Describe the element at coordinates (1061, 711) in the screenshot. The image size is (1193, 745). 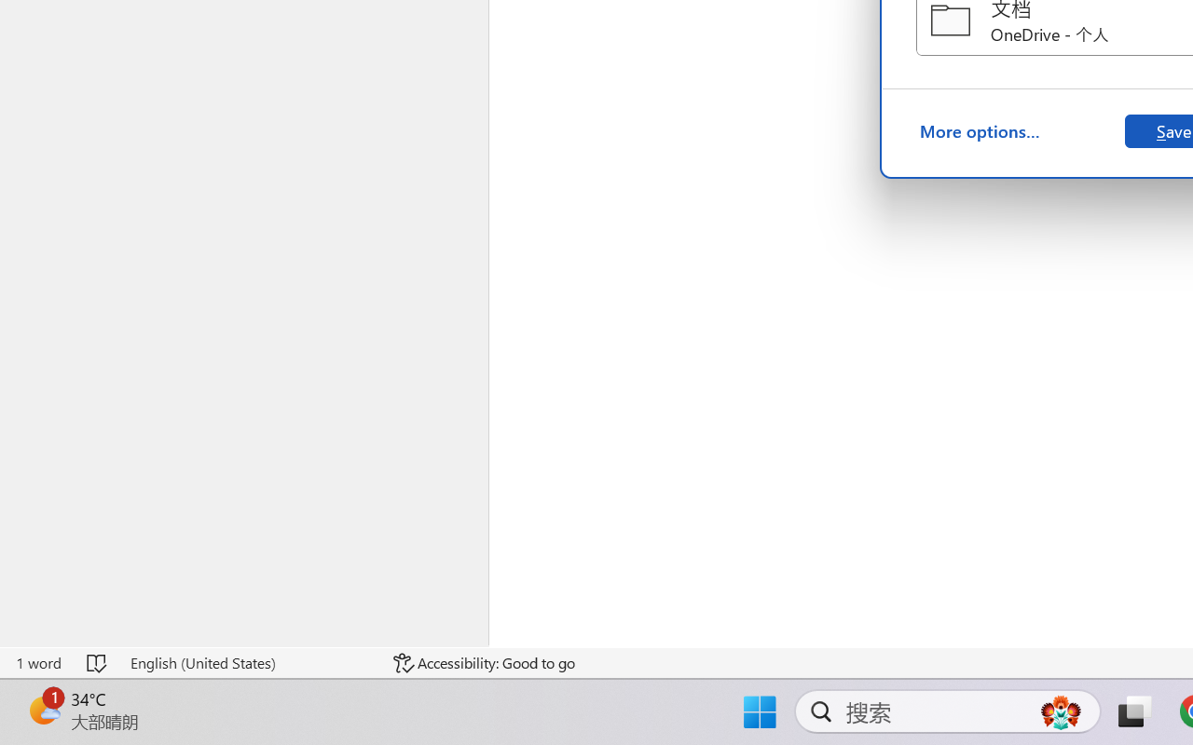
I see `AutomationID: DynamicSearchBoxGleamImage` at that location.